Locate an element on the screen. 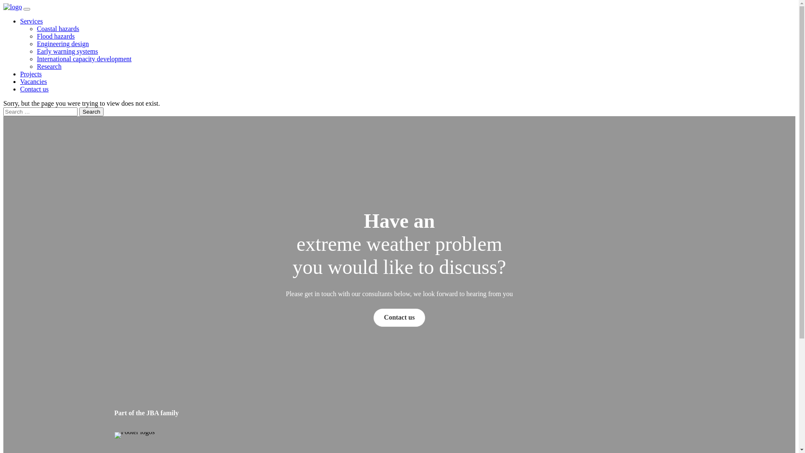 This screenshot has width=805, height=453. Footer logos is located at coordinates (134, 435).